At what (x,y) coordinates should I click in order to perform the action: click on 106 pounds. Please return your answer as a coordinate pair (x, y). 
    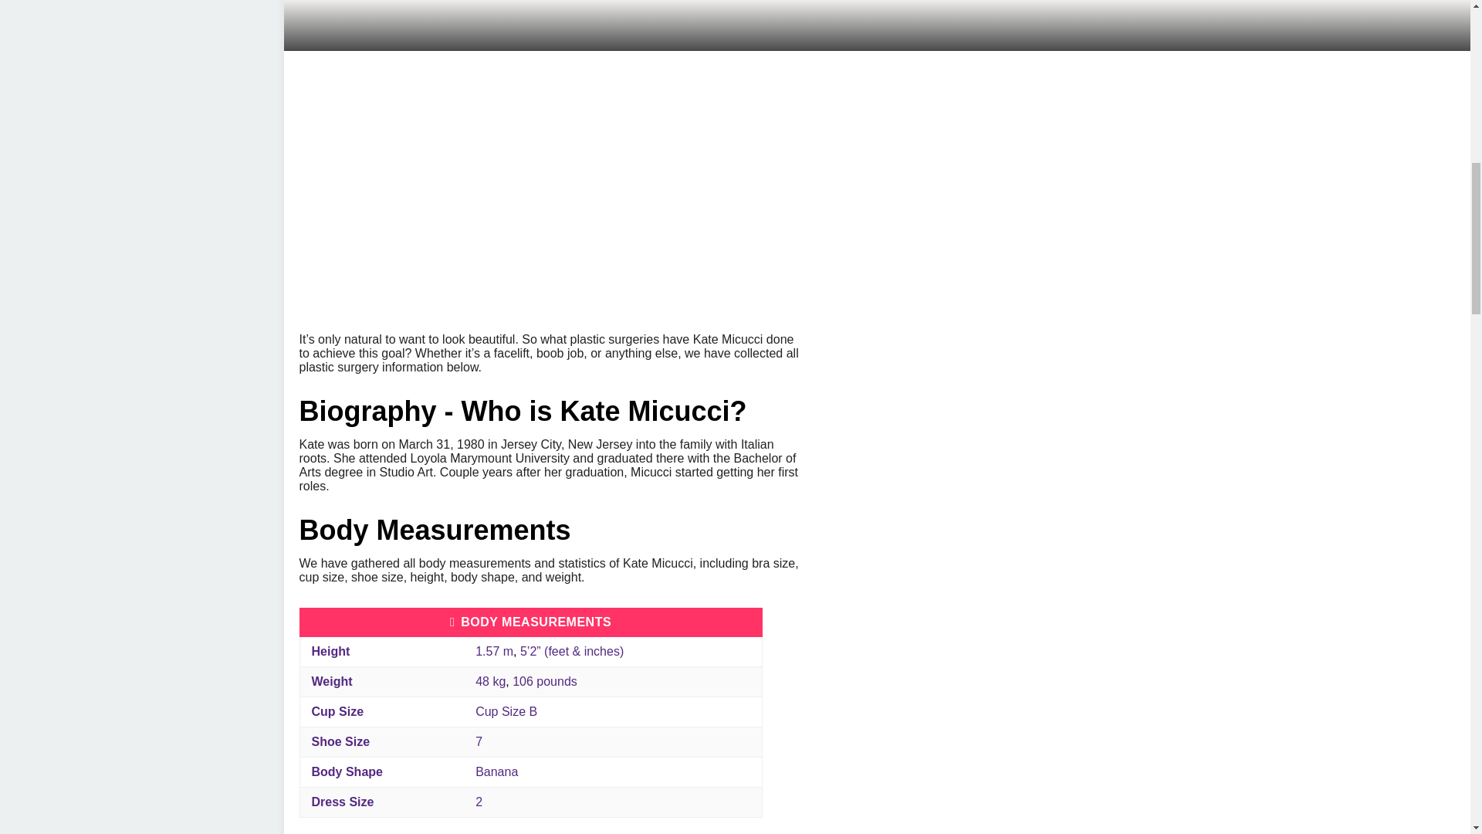
    Looking at the image, I should click on (545, 681).